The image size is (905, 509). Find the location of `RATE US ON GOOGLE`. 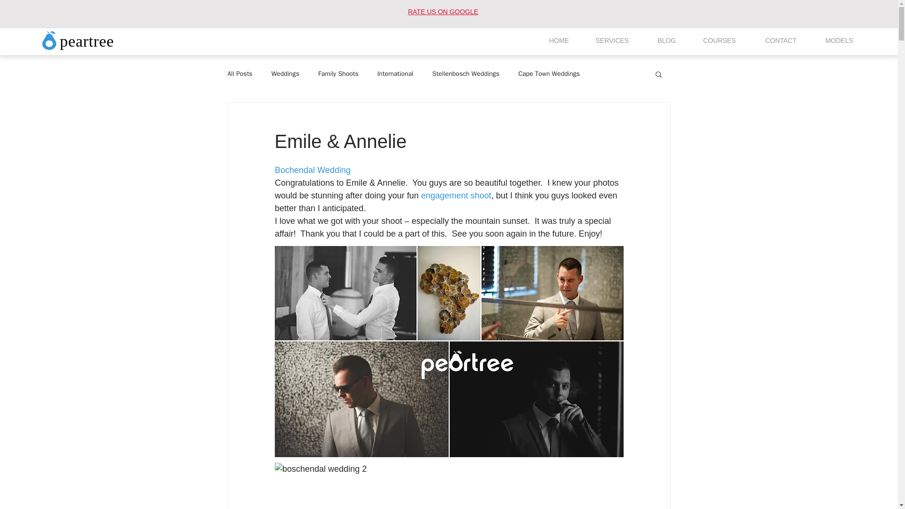

RATE US ON GOOGLE is located at coordinates (443, 12).